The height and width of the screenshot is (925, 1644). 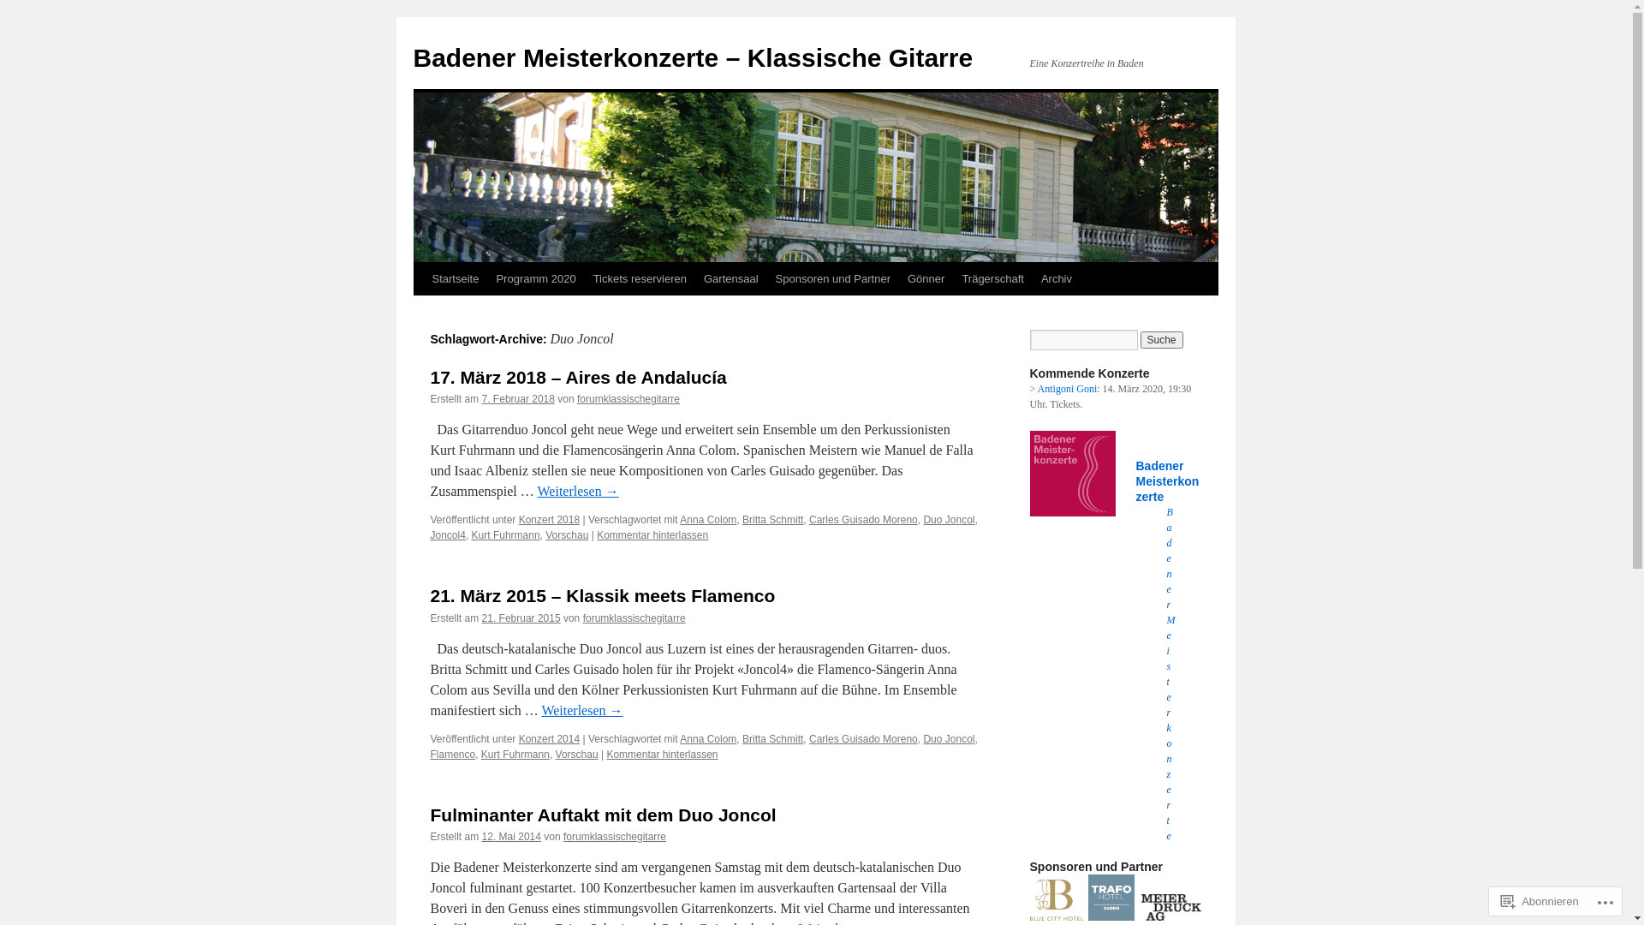 What do you see at coordinates (536, 279) in the screenshot?
I see `Programm 2020` at bounding box center [536, 279].